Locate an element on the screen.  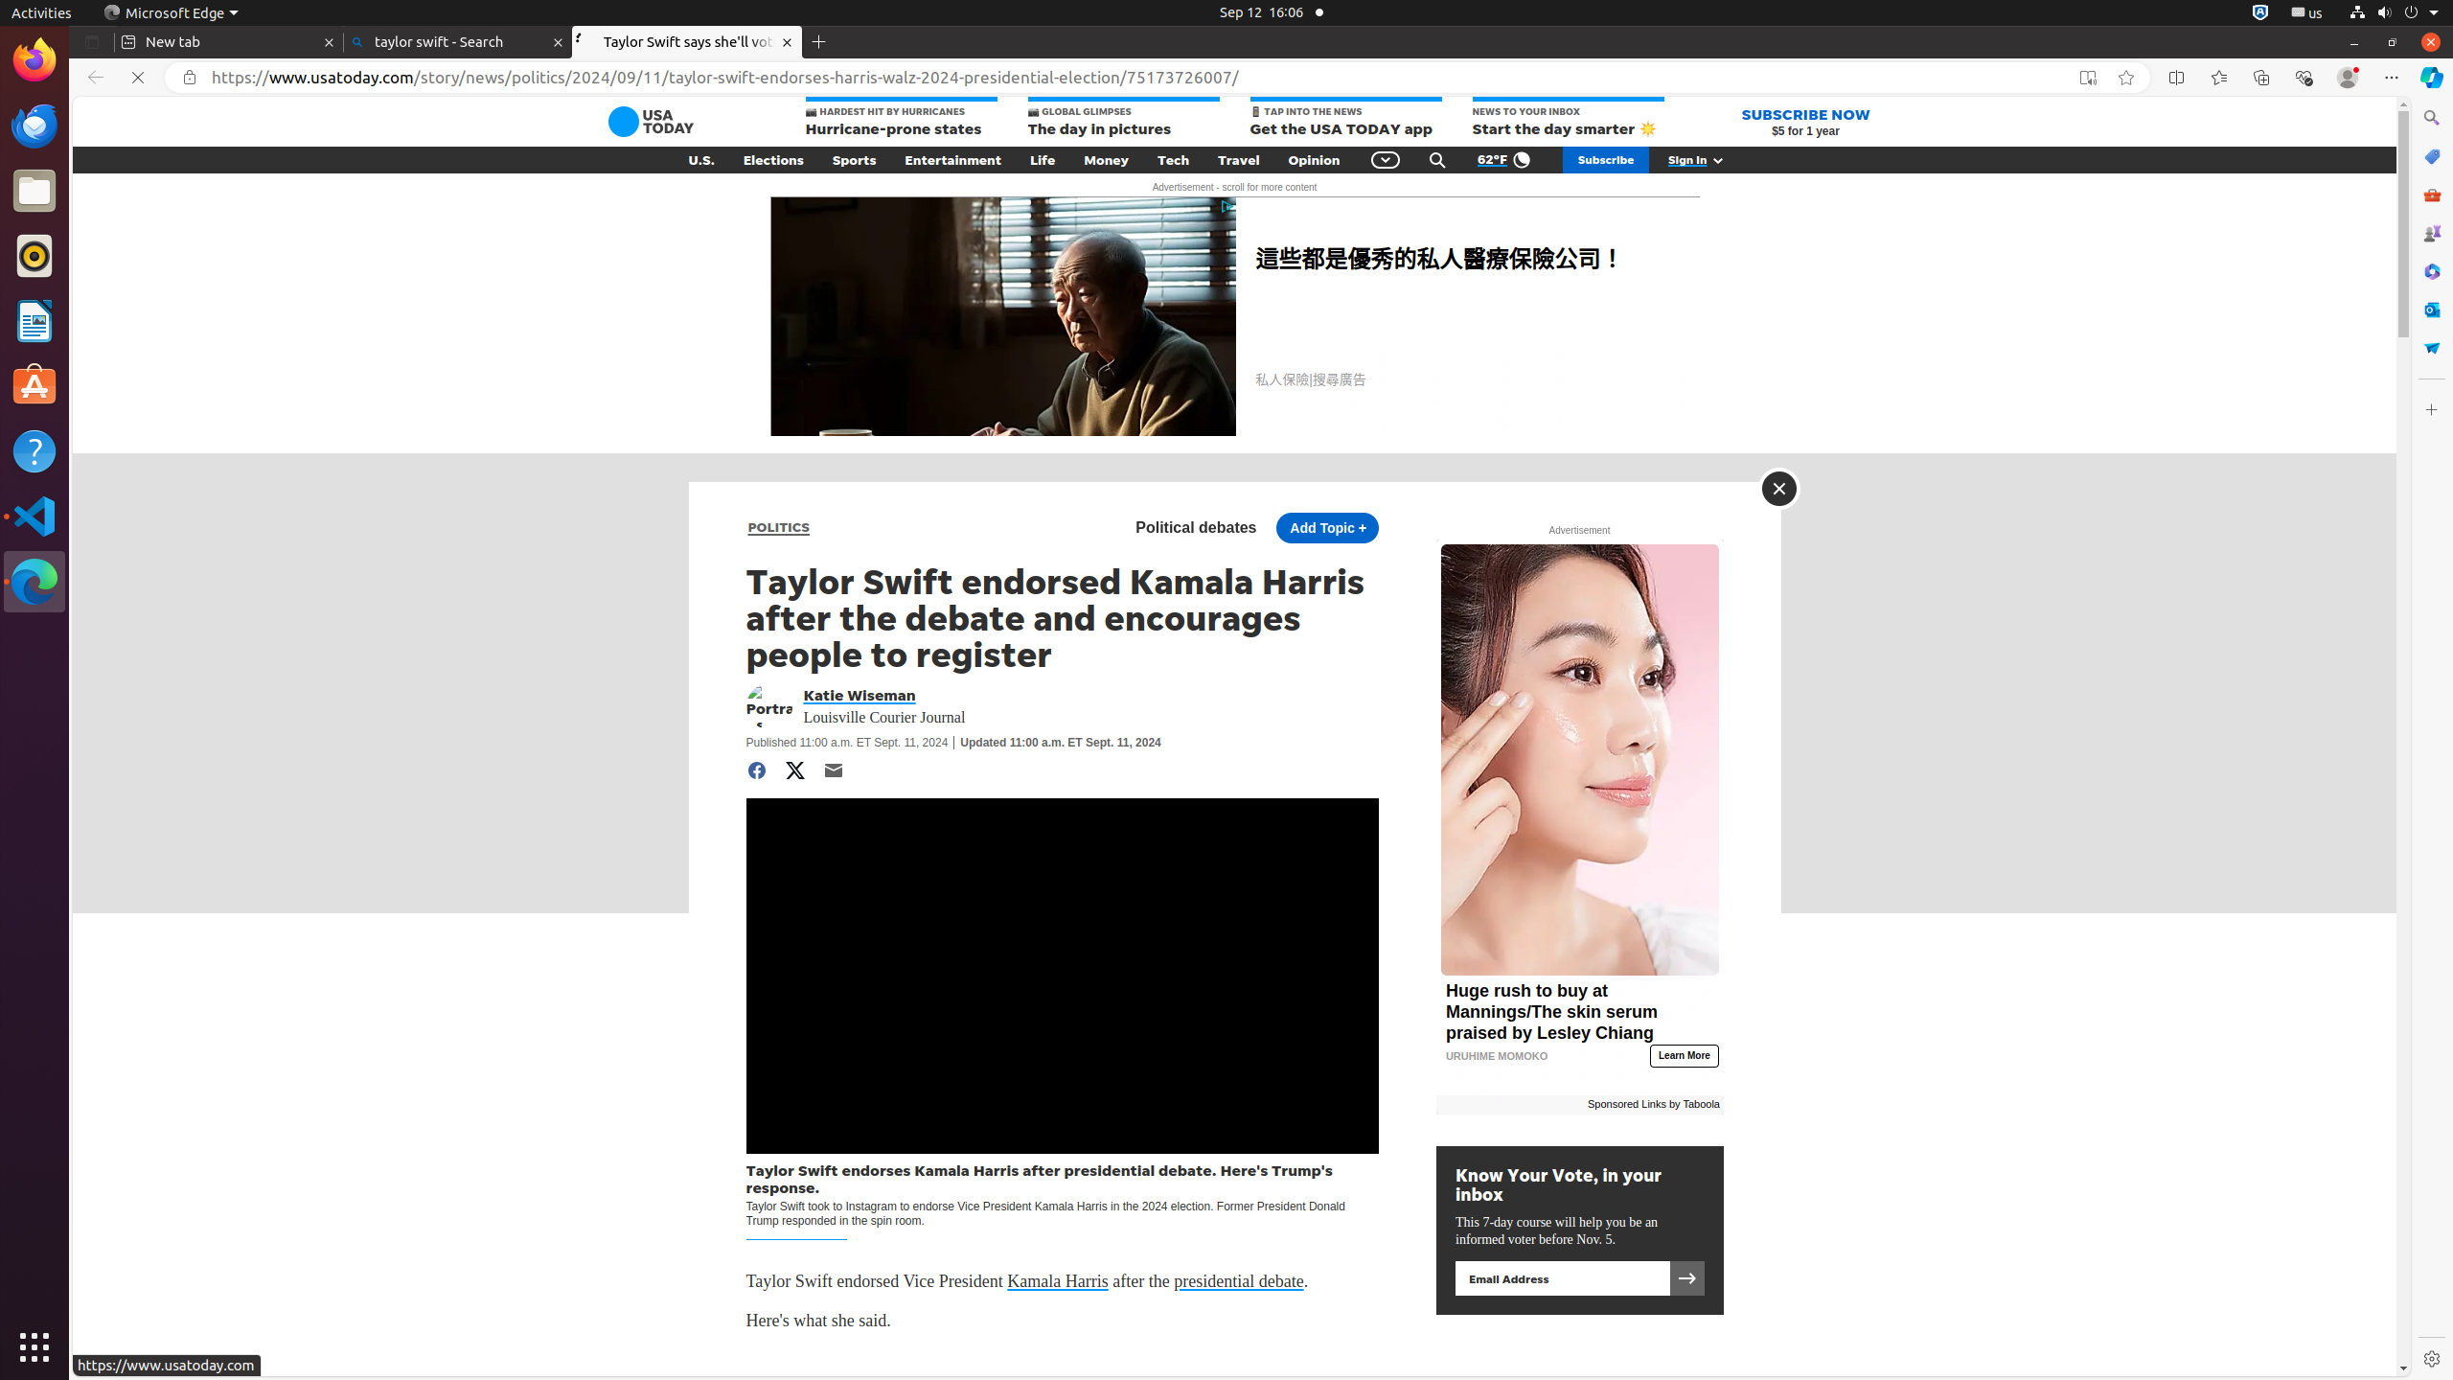
POLITICS is located at coordinates (779, 527).